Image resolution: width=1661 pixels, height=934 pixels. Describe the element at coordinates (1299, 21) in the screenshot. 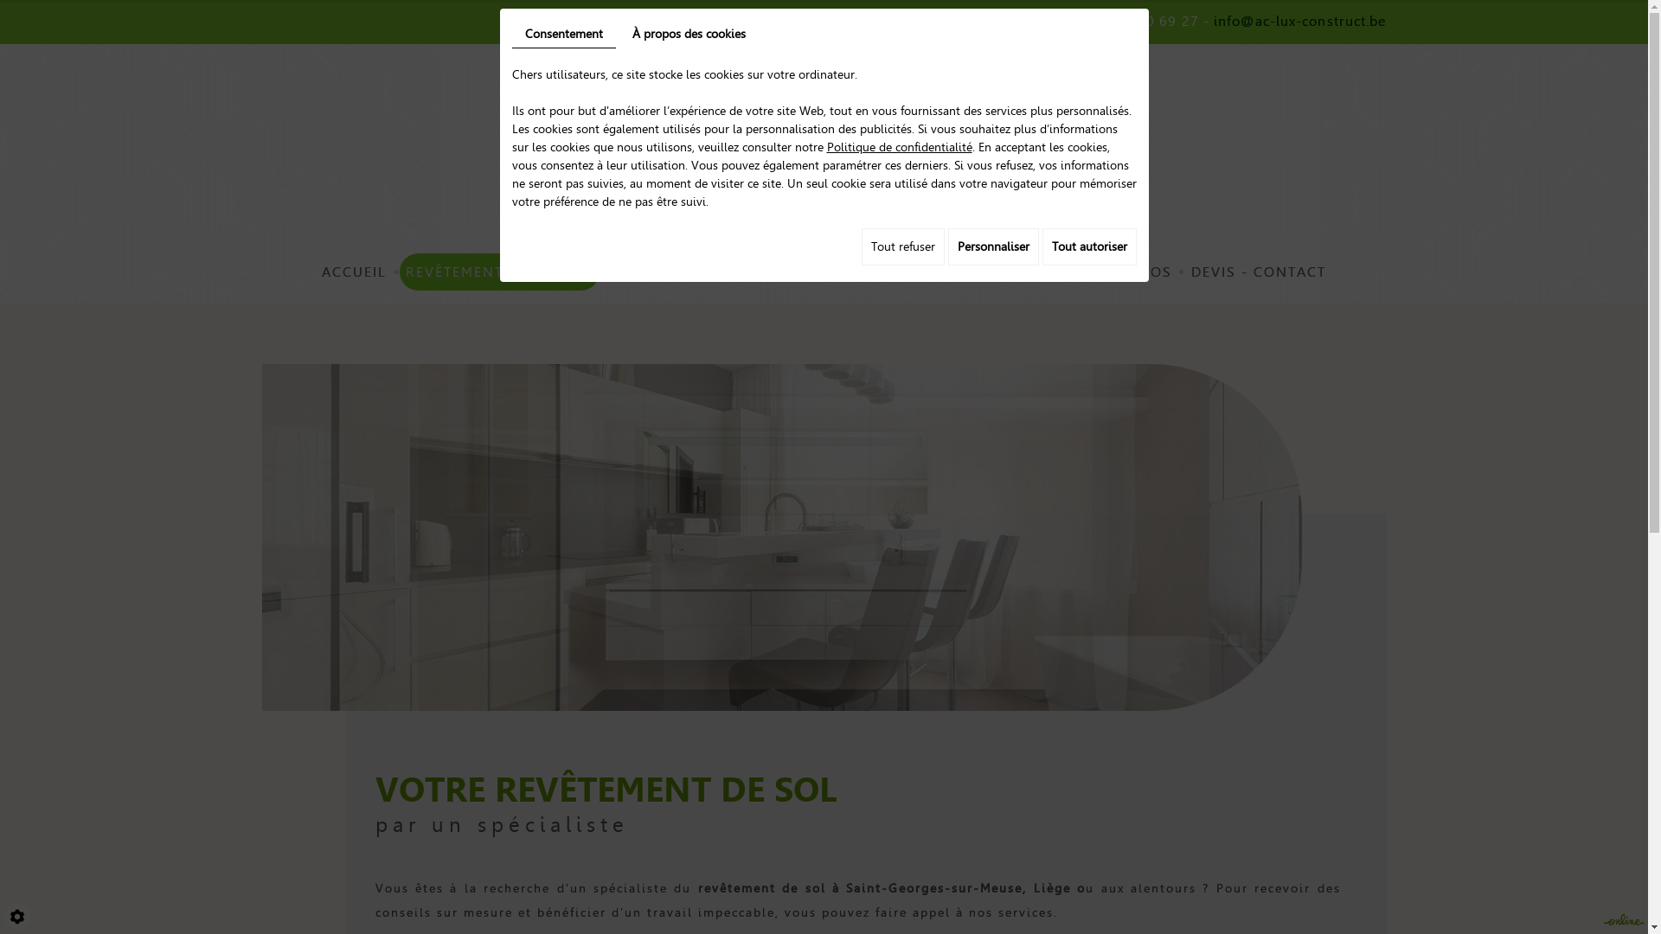

I see `info@ac-lux-construct.be` at that location.